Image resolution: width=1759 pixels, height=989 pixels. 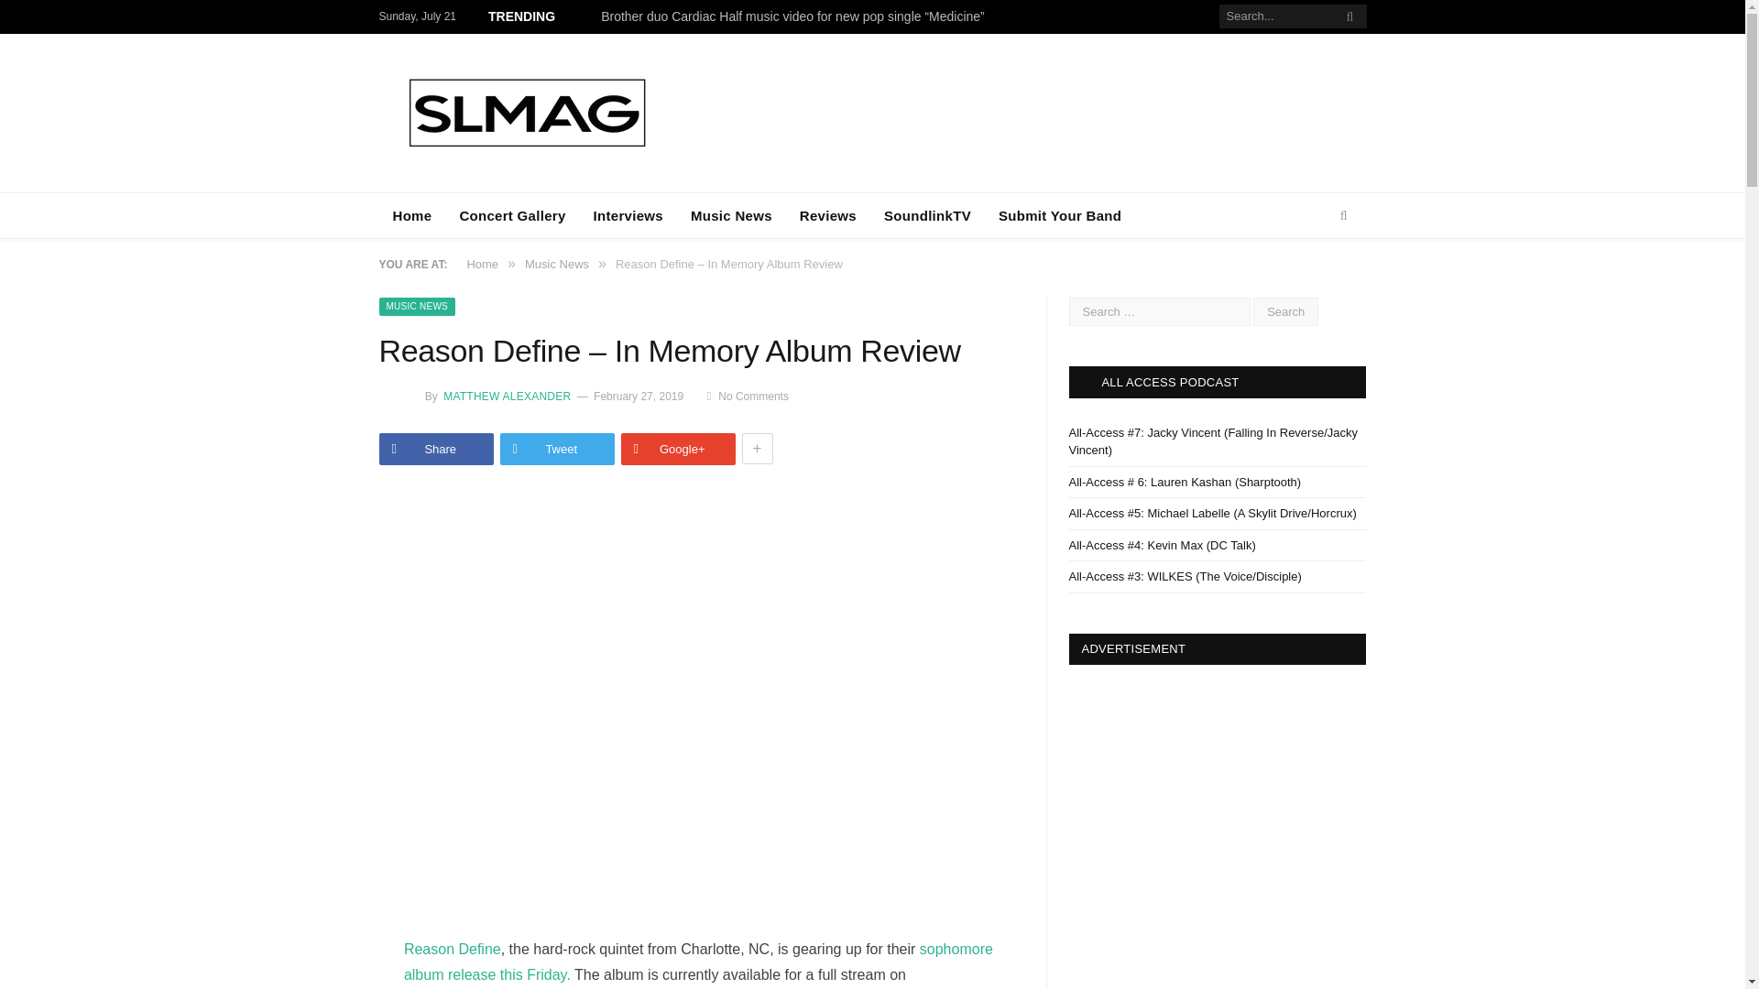 What do you see at coordinates (412, 215) in the screenshot?
I see `Home` at bounding box center [412, 215].